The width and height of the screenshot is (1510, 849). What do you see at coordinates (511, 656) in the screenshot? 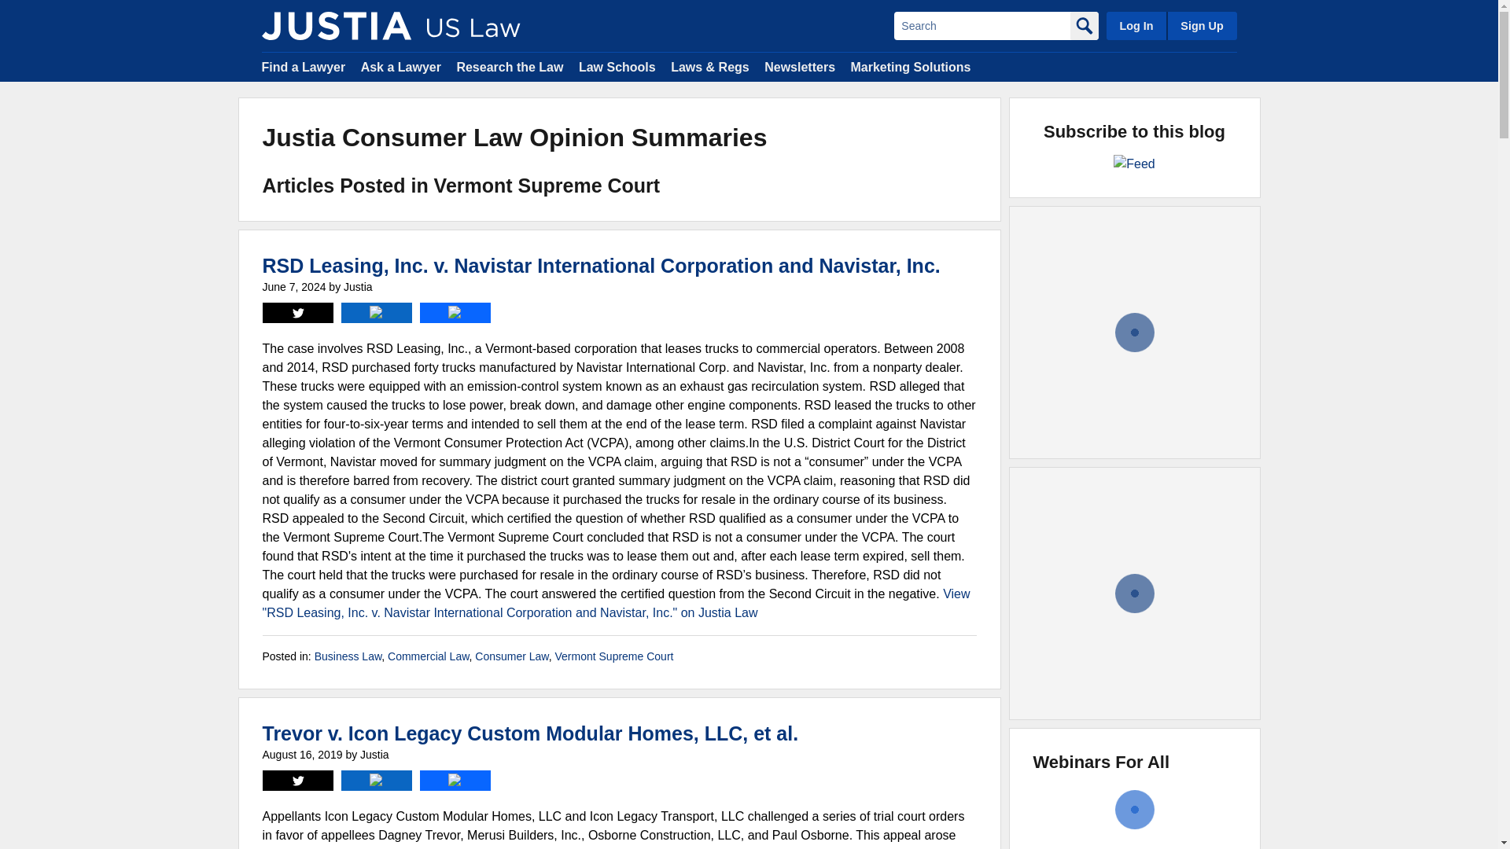
I see `Consumer Law` at bounding box center [511, 656].